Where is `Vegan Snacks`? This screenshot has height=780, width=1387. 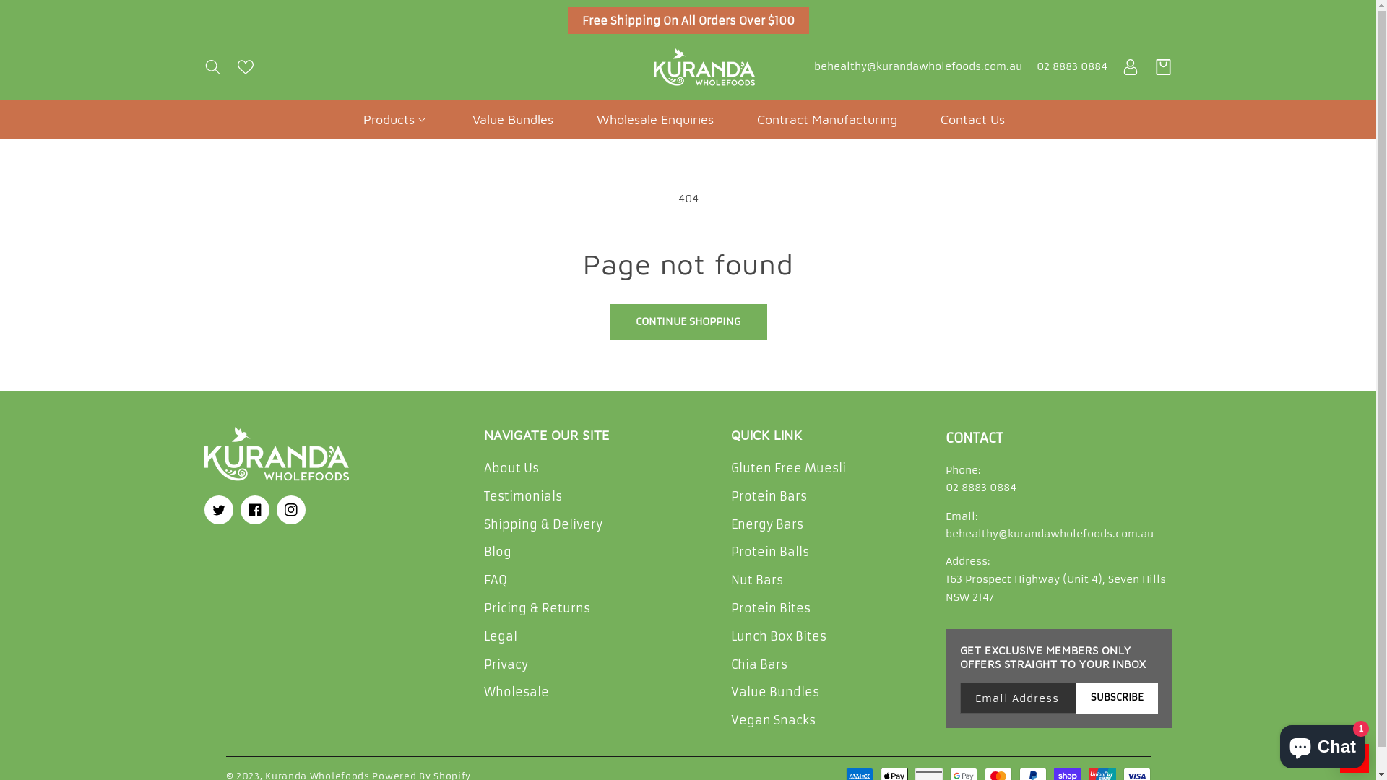
Vegan Snacks is located at coordinates (773, 721).